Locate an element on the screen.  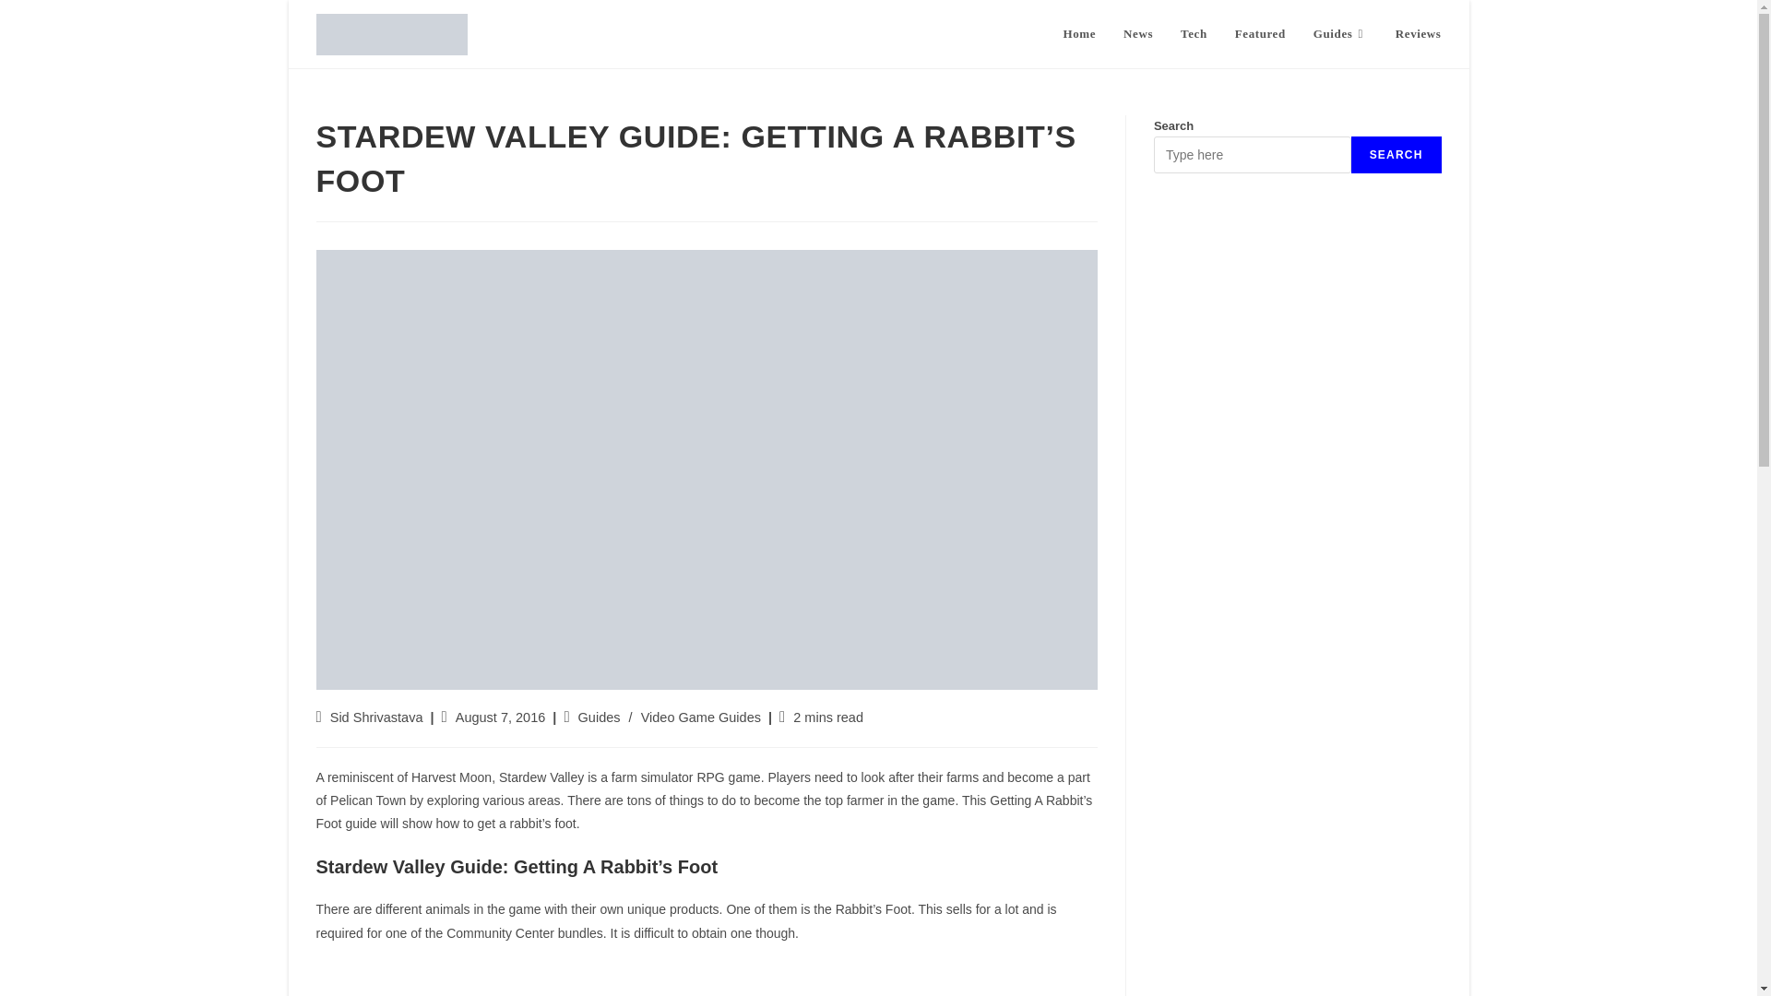
Tech is located at coordinates (1194, 28).